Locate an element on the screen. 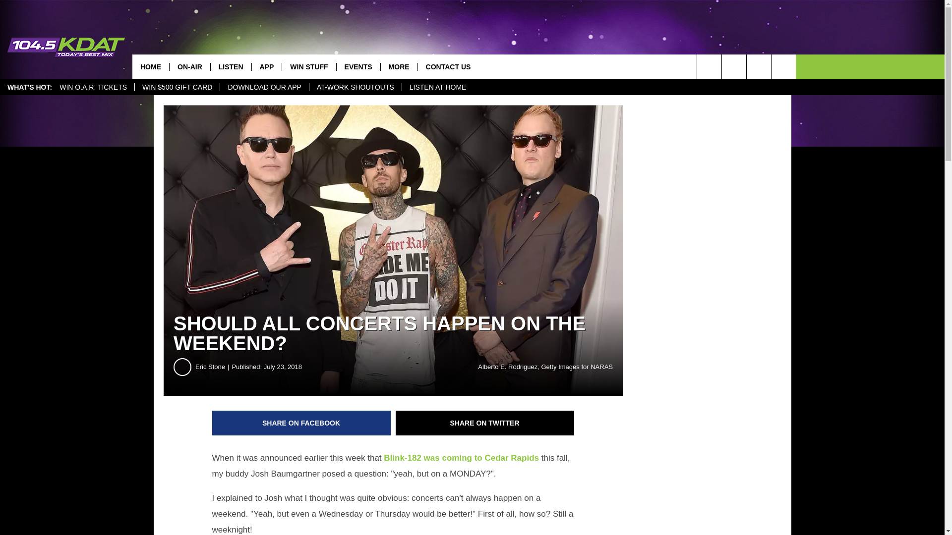  Share on Facebook is located at coordinates (301, 423).